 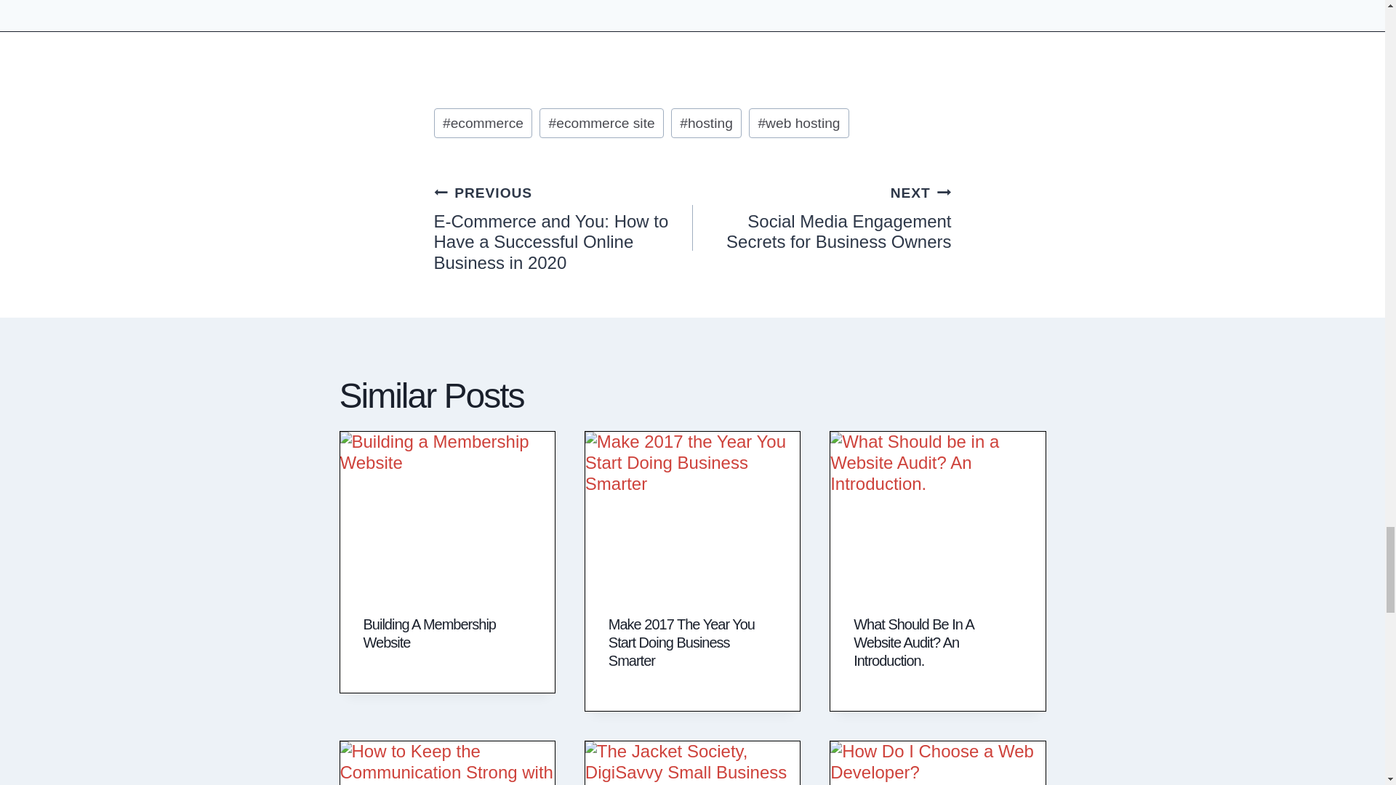 What do you see at coordinates (798, 123) in the screenshot?
I see `web hosting` at bounding box center [798, 123].